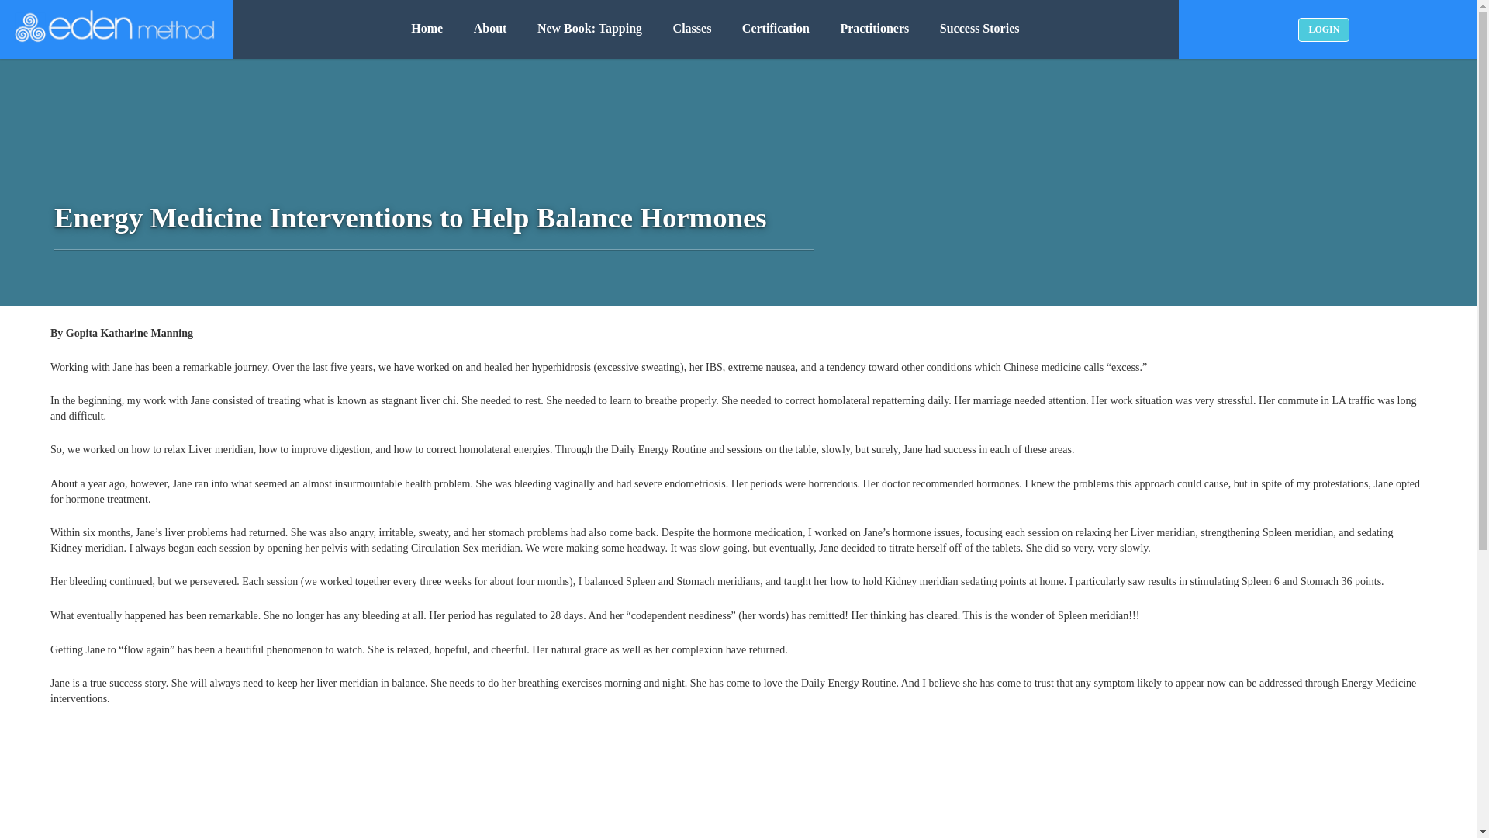 This screenshot has width=1489, height=838. I want to click on Practitioners, so click(875, 29).